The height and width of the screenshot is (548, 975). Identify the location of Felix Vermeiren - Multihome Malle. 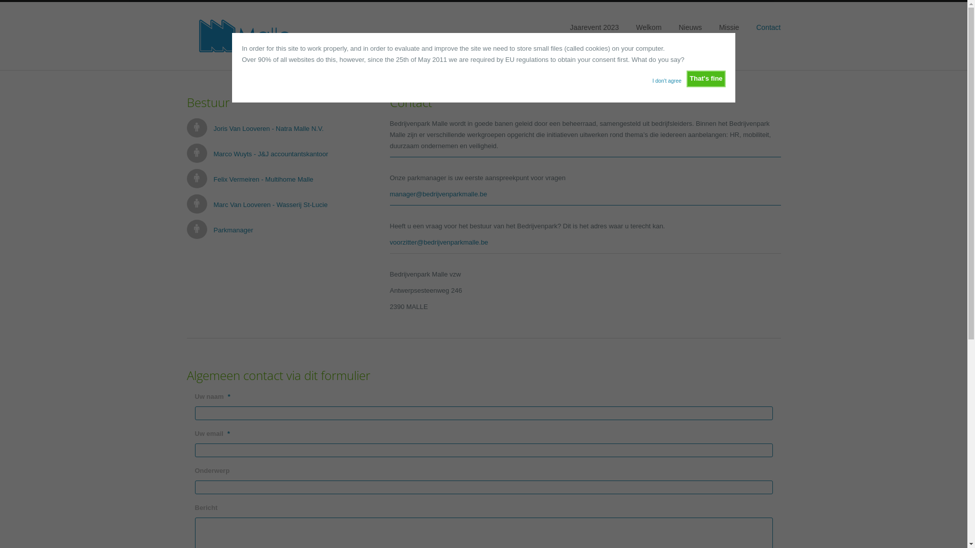
(263, 180).